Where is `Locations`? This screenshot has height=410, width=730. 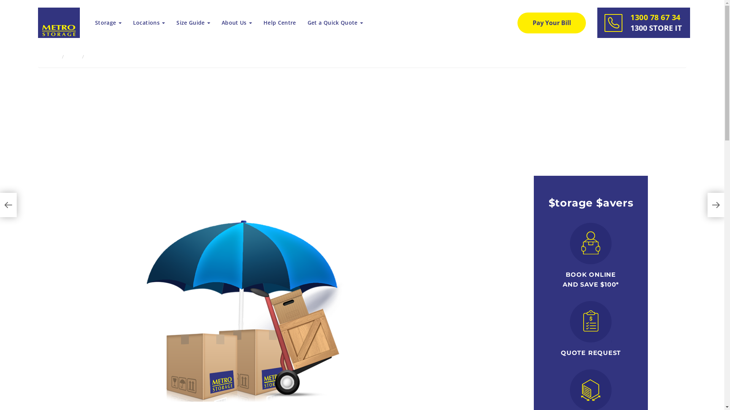
Locations is located at coordinates (149, 23).